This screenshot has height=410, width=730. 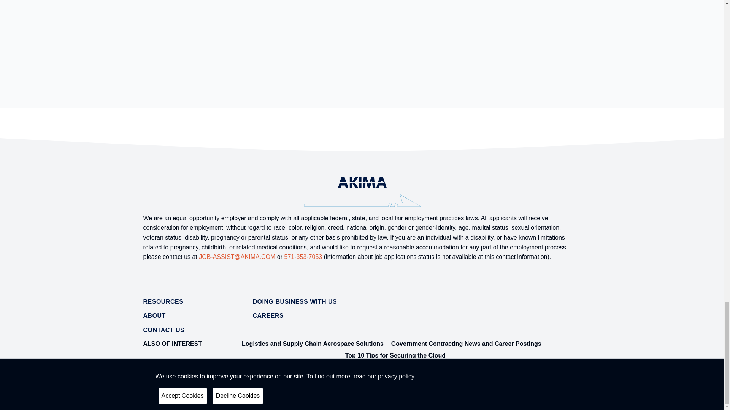 What do you see at coordinates (294, 301) in the screenshot?
I see `DOING BUSINESS WITH US` at bounding box center [294, 301].